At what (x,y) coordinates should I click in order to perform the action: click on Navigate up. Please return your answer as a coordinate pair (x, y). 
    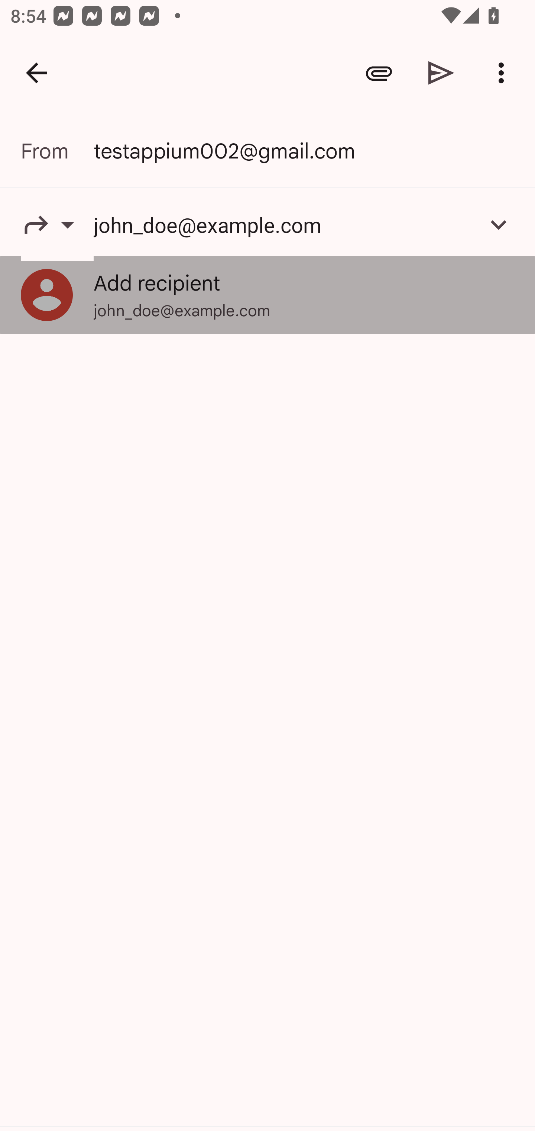
    Looking at the image, I should click on (36, 73).